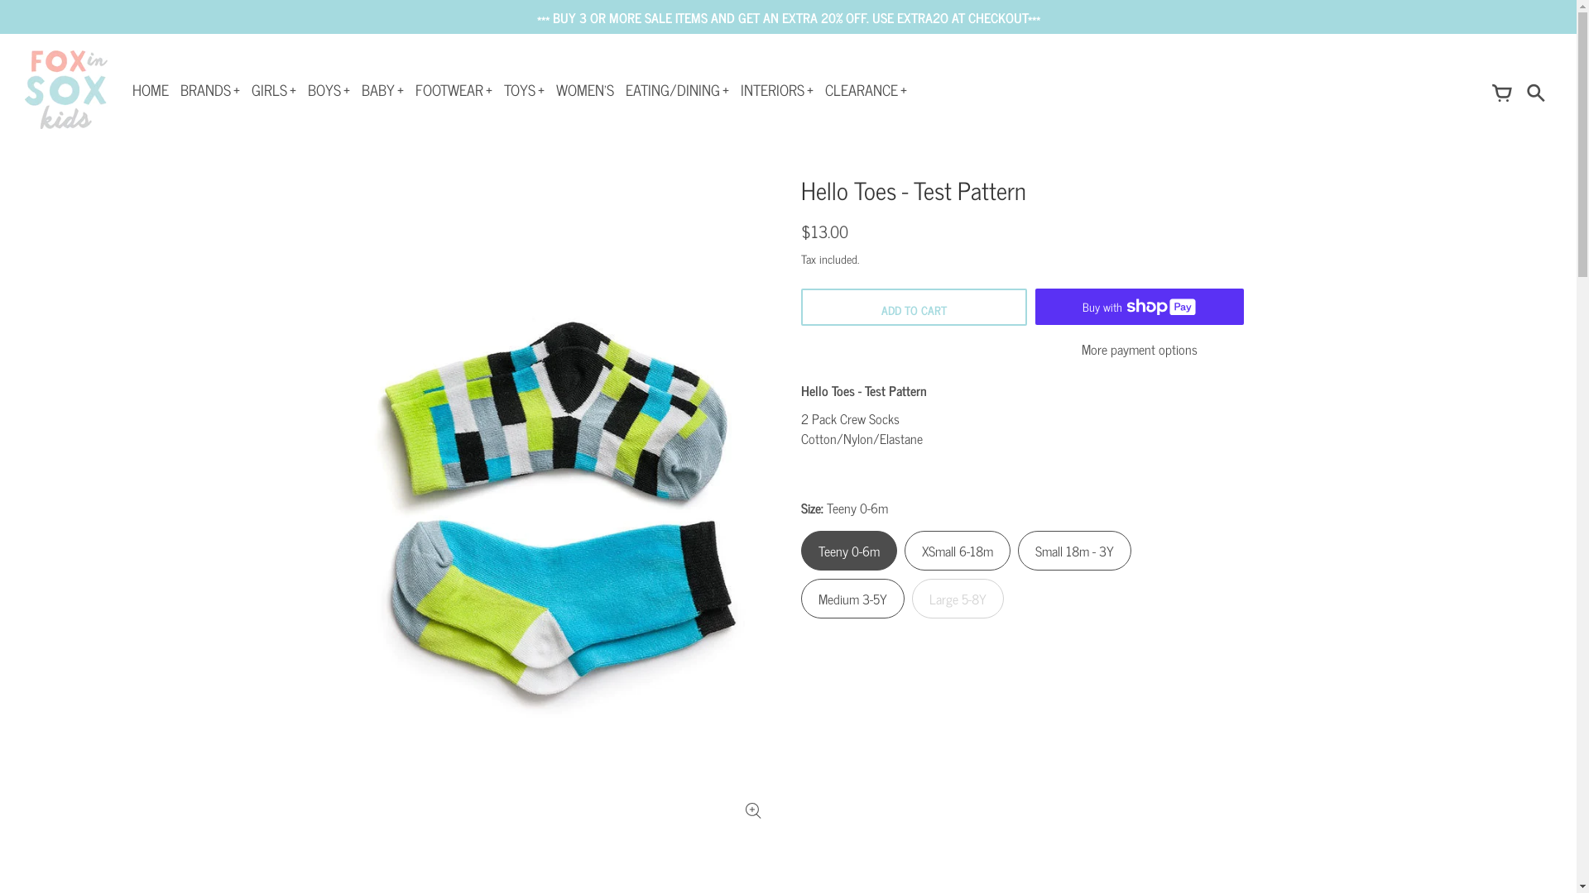 The image size is (1589, 893). Describe the element at coordinates (677, 89) in the screenshot. I see `EATING/DINING` at that location.